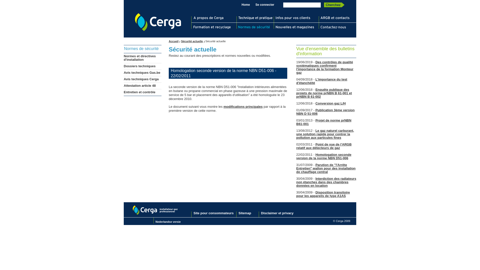 The width and height of the screenshot is (480, 270). I want to click on Saisissez les termes que vous voulez rechercher., so click(302, 5).